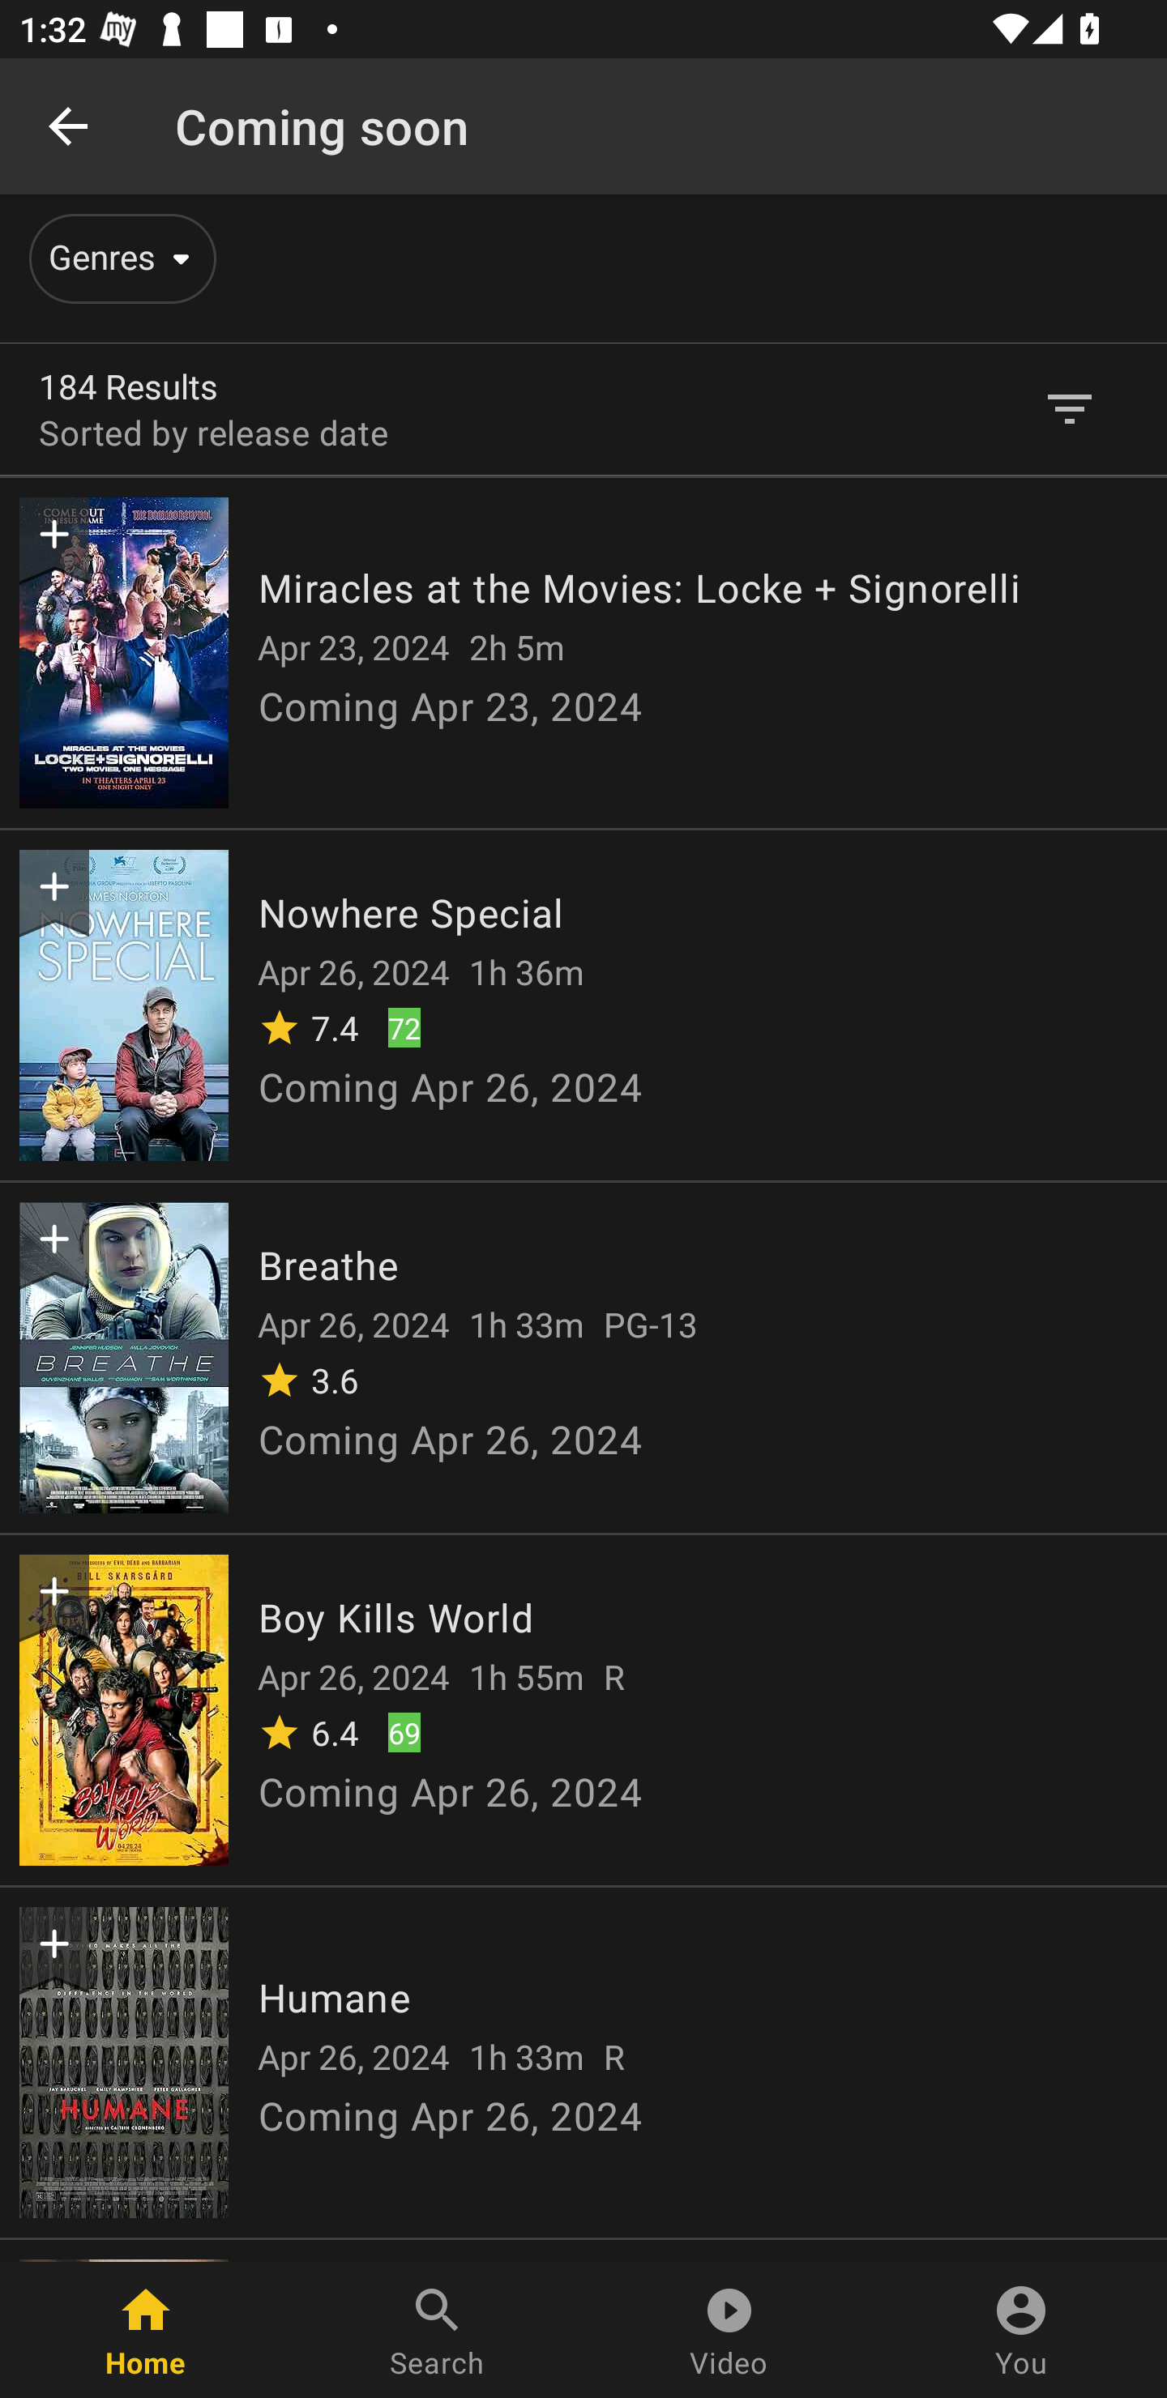 The width and height of the screenshot is (1167, 2398). Describe the element at coordinates (118, 258) in the screenshot. I see `Genres` at that location.